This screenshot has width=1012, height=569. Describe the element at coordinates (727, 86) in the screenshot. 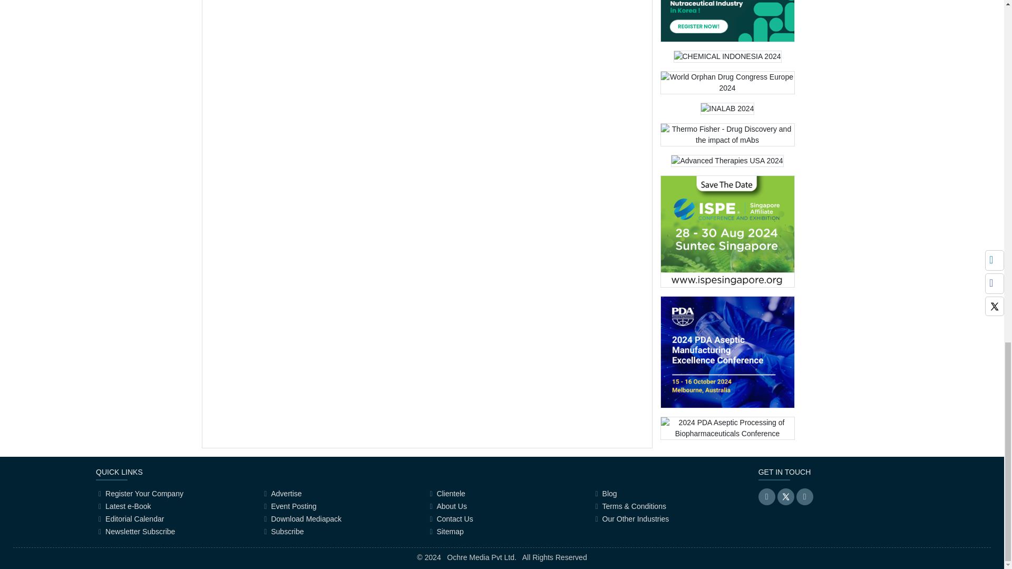

I see `World Orphan Drug Congress Europe 2024` at that location.